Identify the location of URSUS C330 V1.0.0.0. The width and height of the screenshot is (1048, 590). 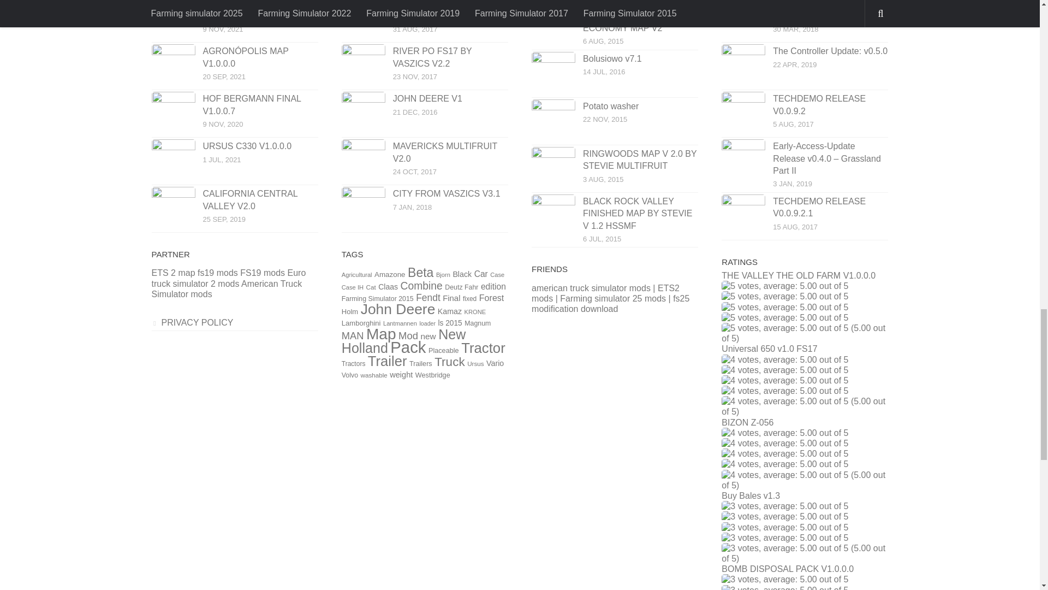
(174, 161).